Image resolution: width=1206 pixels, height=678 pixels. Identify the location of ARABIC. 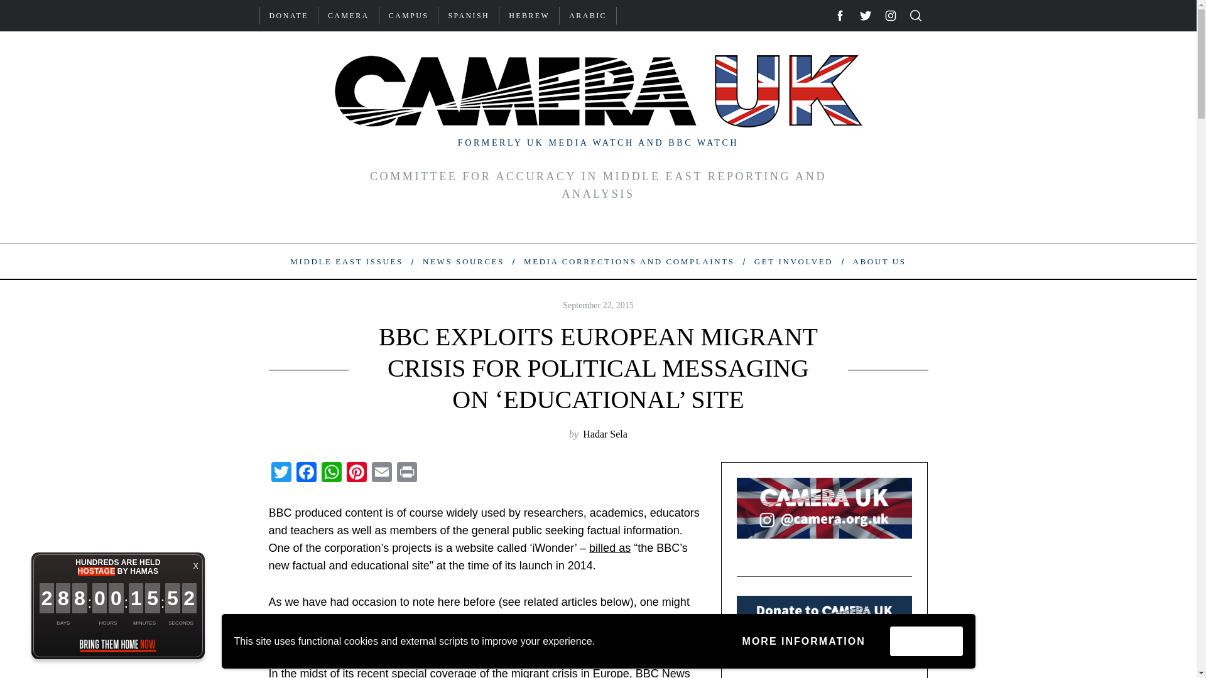
(588, 15).